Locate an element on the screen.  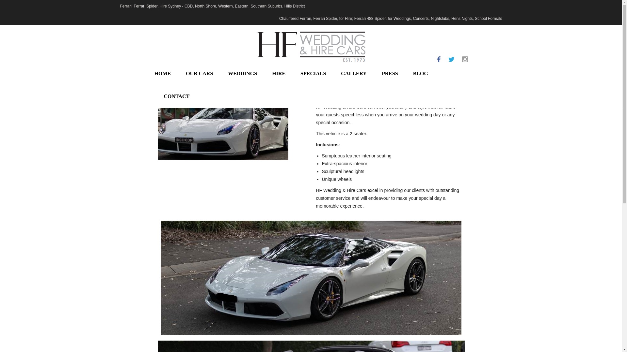
WEDDINGS is located at coordinates (242, 74).